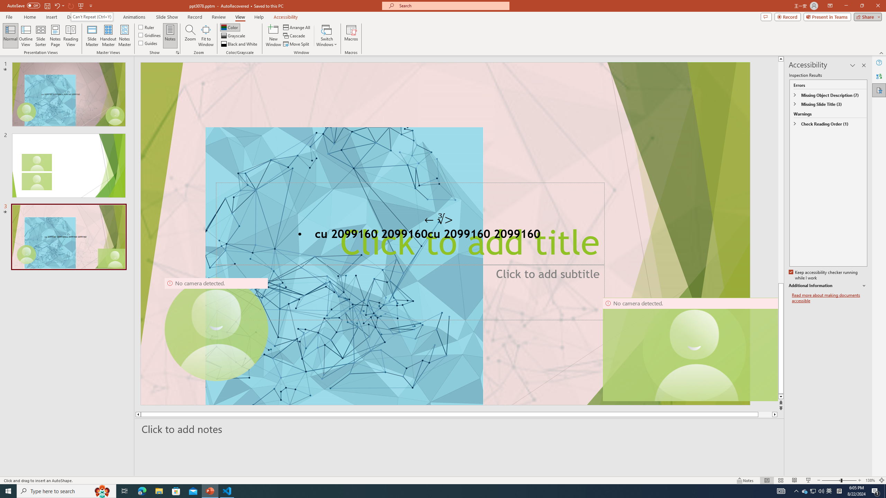 The width and height of the screenshot is (886, 498). Describe the element at coordinates (150, 35) in the screenshot. I see `Gridlines` at that location.